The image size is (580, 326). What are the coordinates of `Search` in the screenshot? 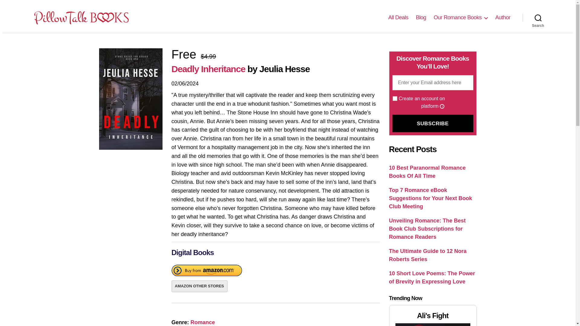 It's located at (538, 17).